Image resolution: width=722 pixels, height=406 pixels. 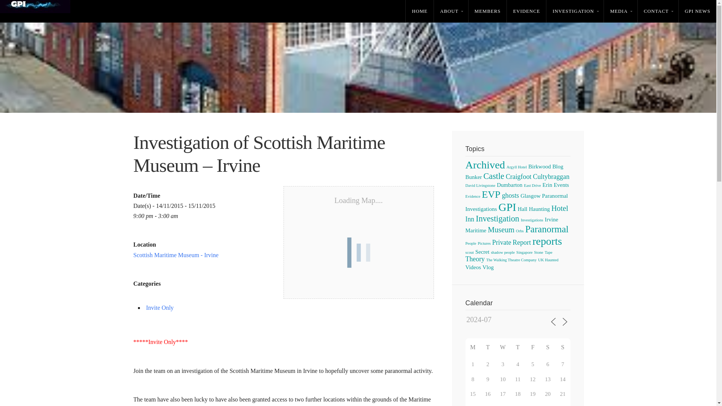 I want to click on Scottish Maritime Museum - Irvine, so click(x=176, y=255).